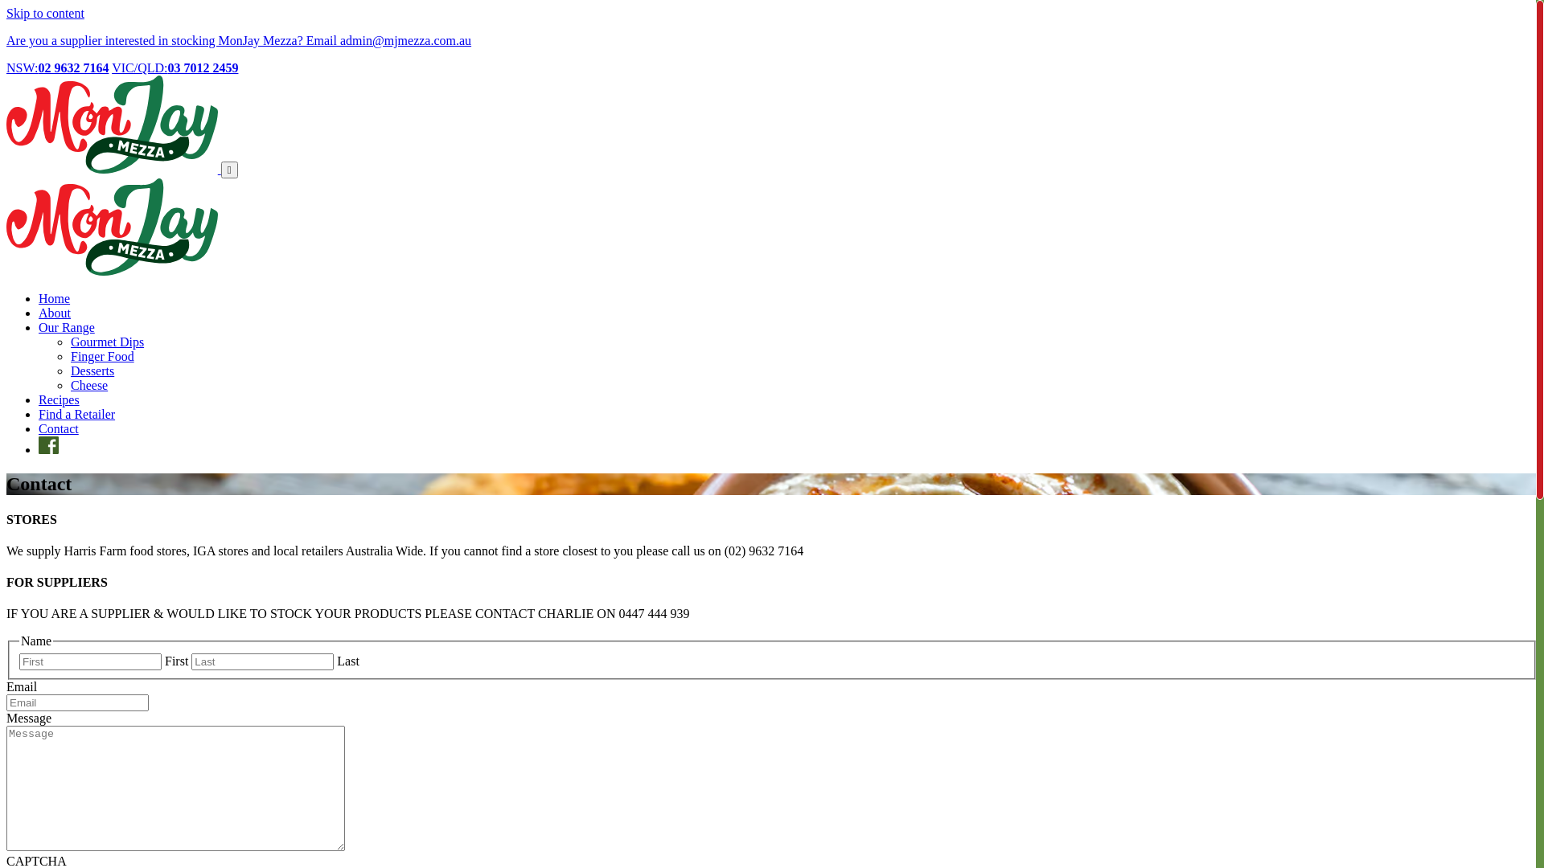 The height and width of the screenshot is (868, 1544). What do you see at coordinates (103, 357) in the screenshot?
I see `Finger Food` at bounding box center [103, 357].